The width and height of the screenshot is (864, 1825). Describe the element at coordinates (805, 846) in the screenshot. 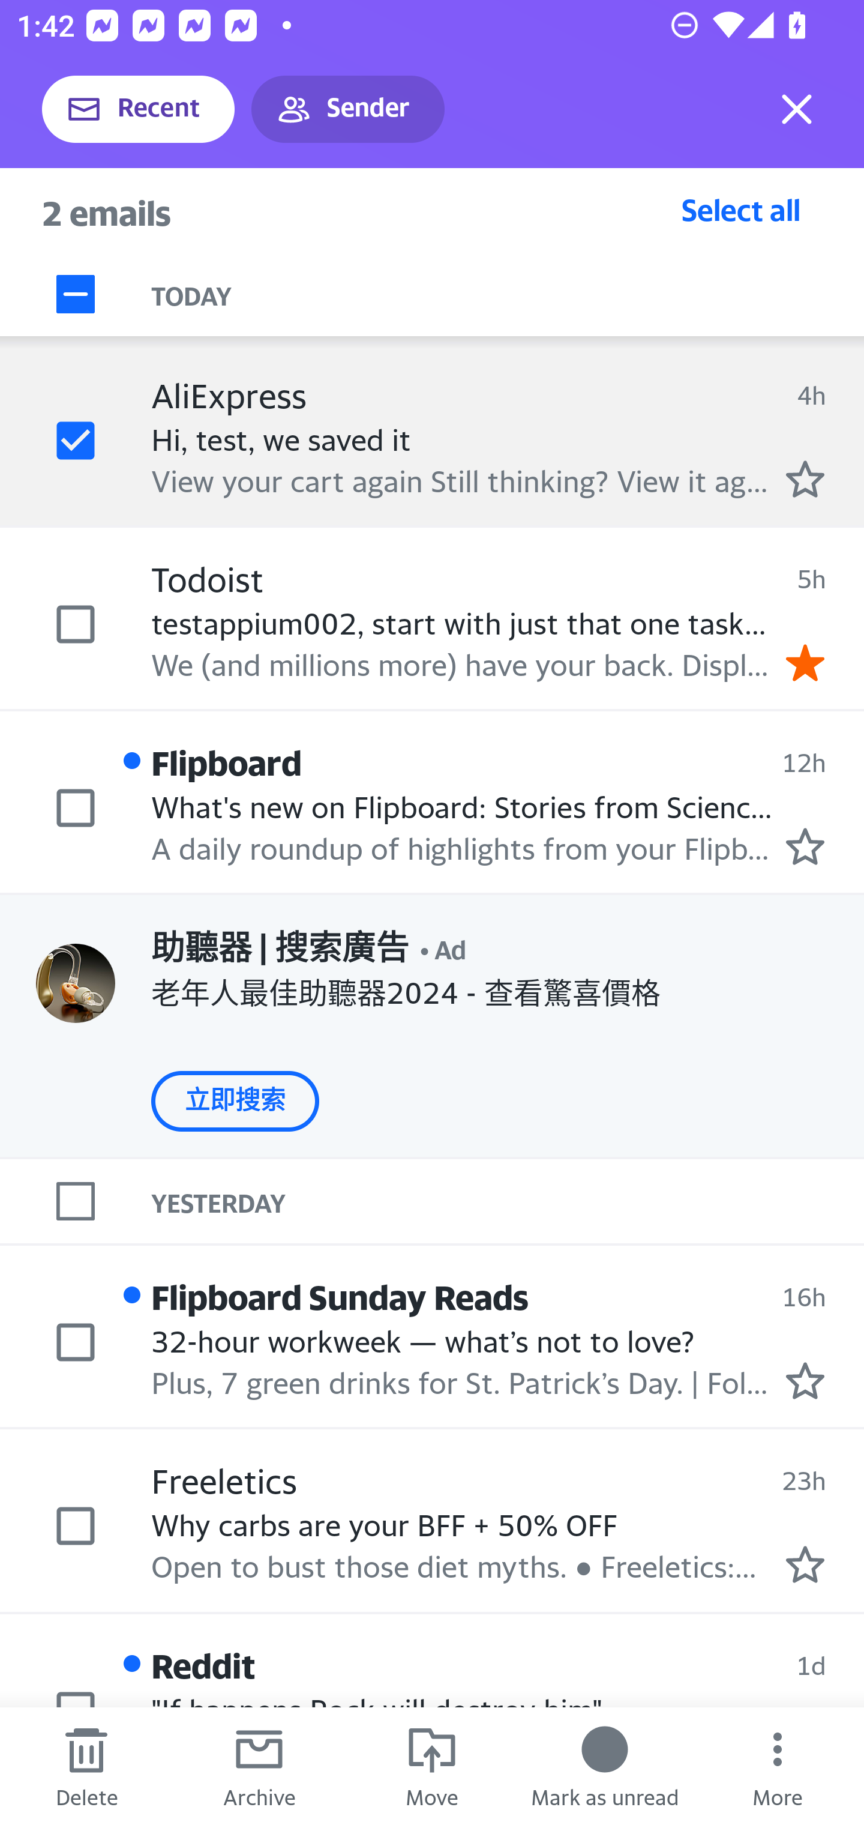

I see `Mark as starred.` at that location.